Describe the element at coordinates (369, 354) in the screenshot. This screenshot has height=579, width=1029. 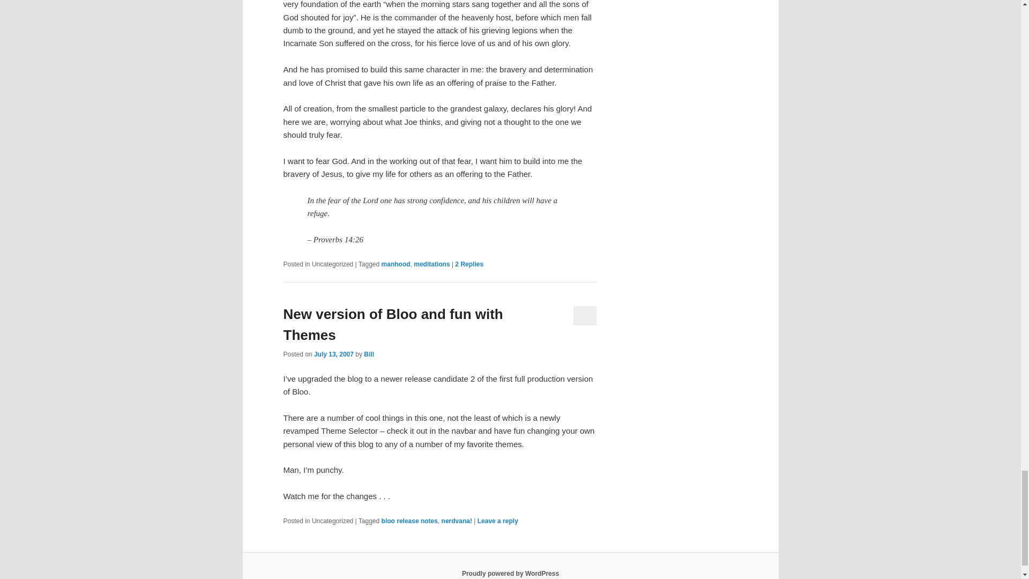
I see `View all posts by Bill` at that location.